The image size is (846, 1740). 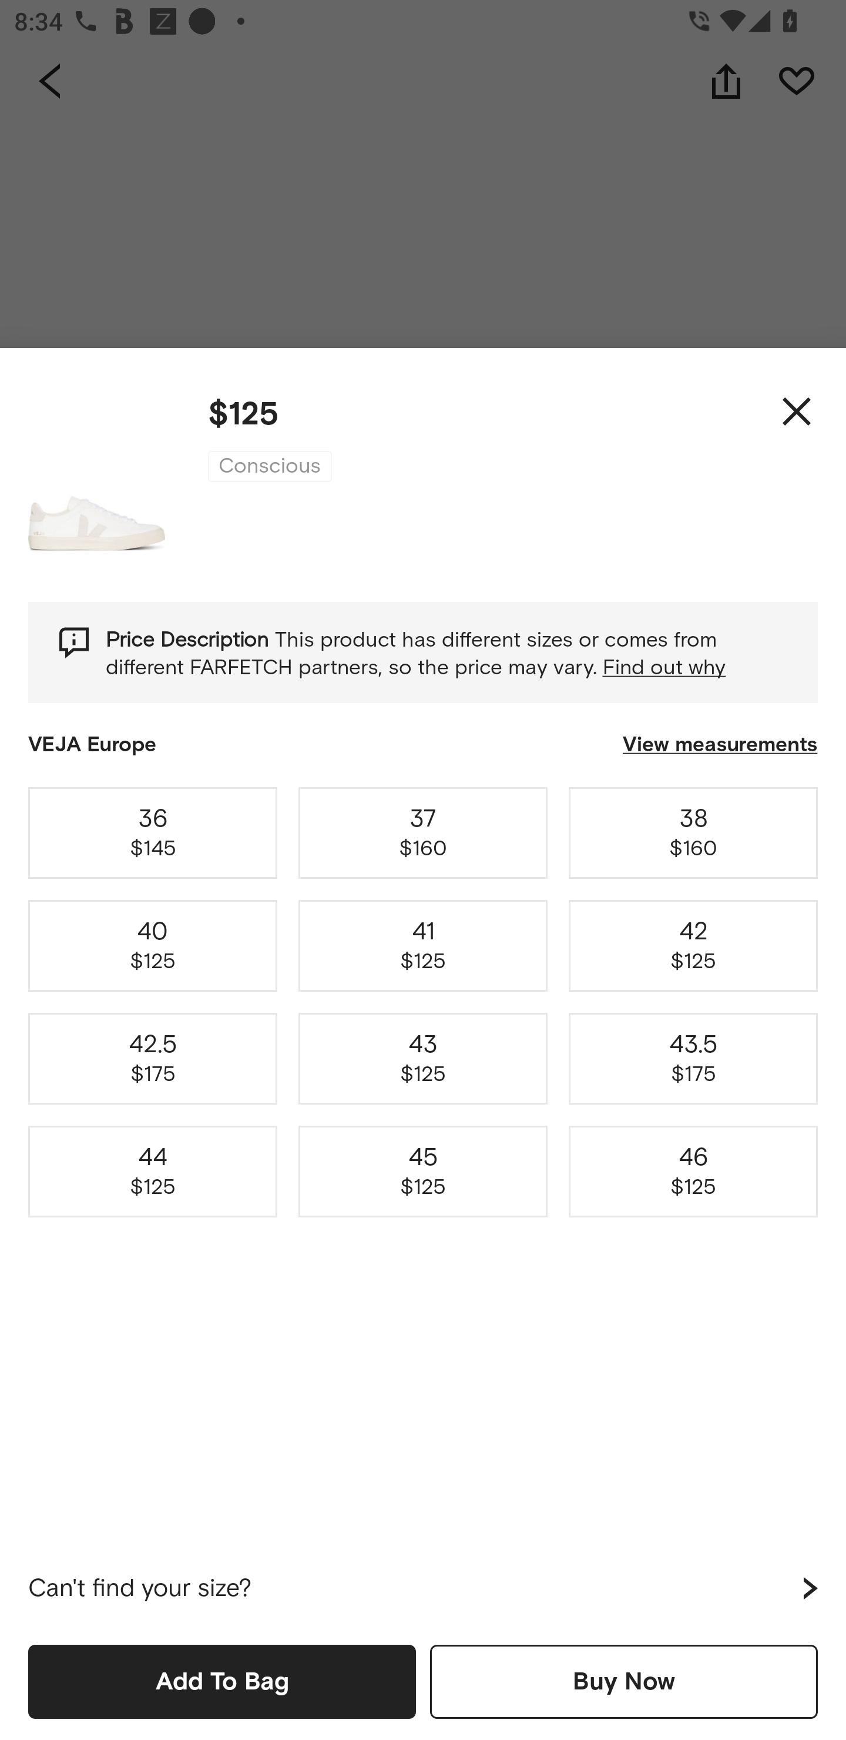 I want to click on 44 $125, so click(x=153, y=1172).